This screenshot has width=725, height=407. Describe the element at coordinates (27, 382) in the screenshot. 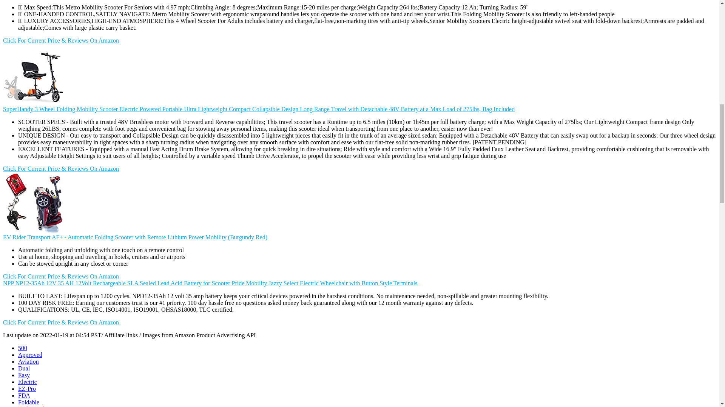

I see `Electric` at that location.